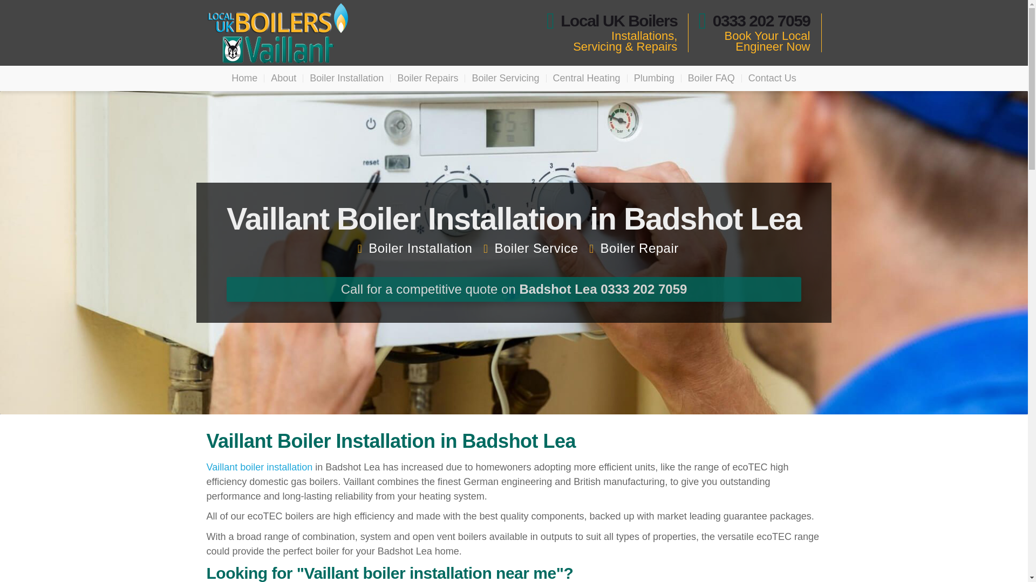 This screenshot has height=582, width=1036. I want to click on Boiler Servicing, so click(505, 78).